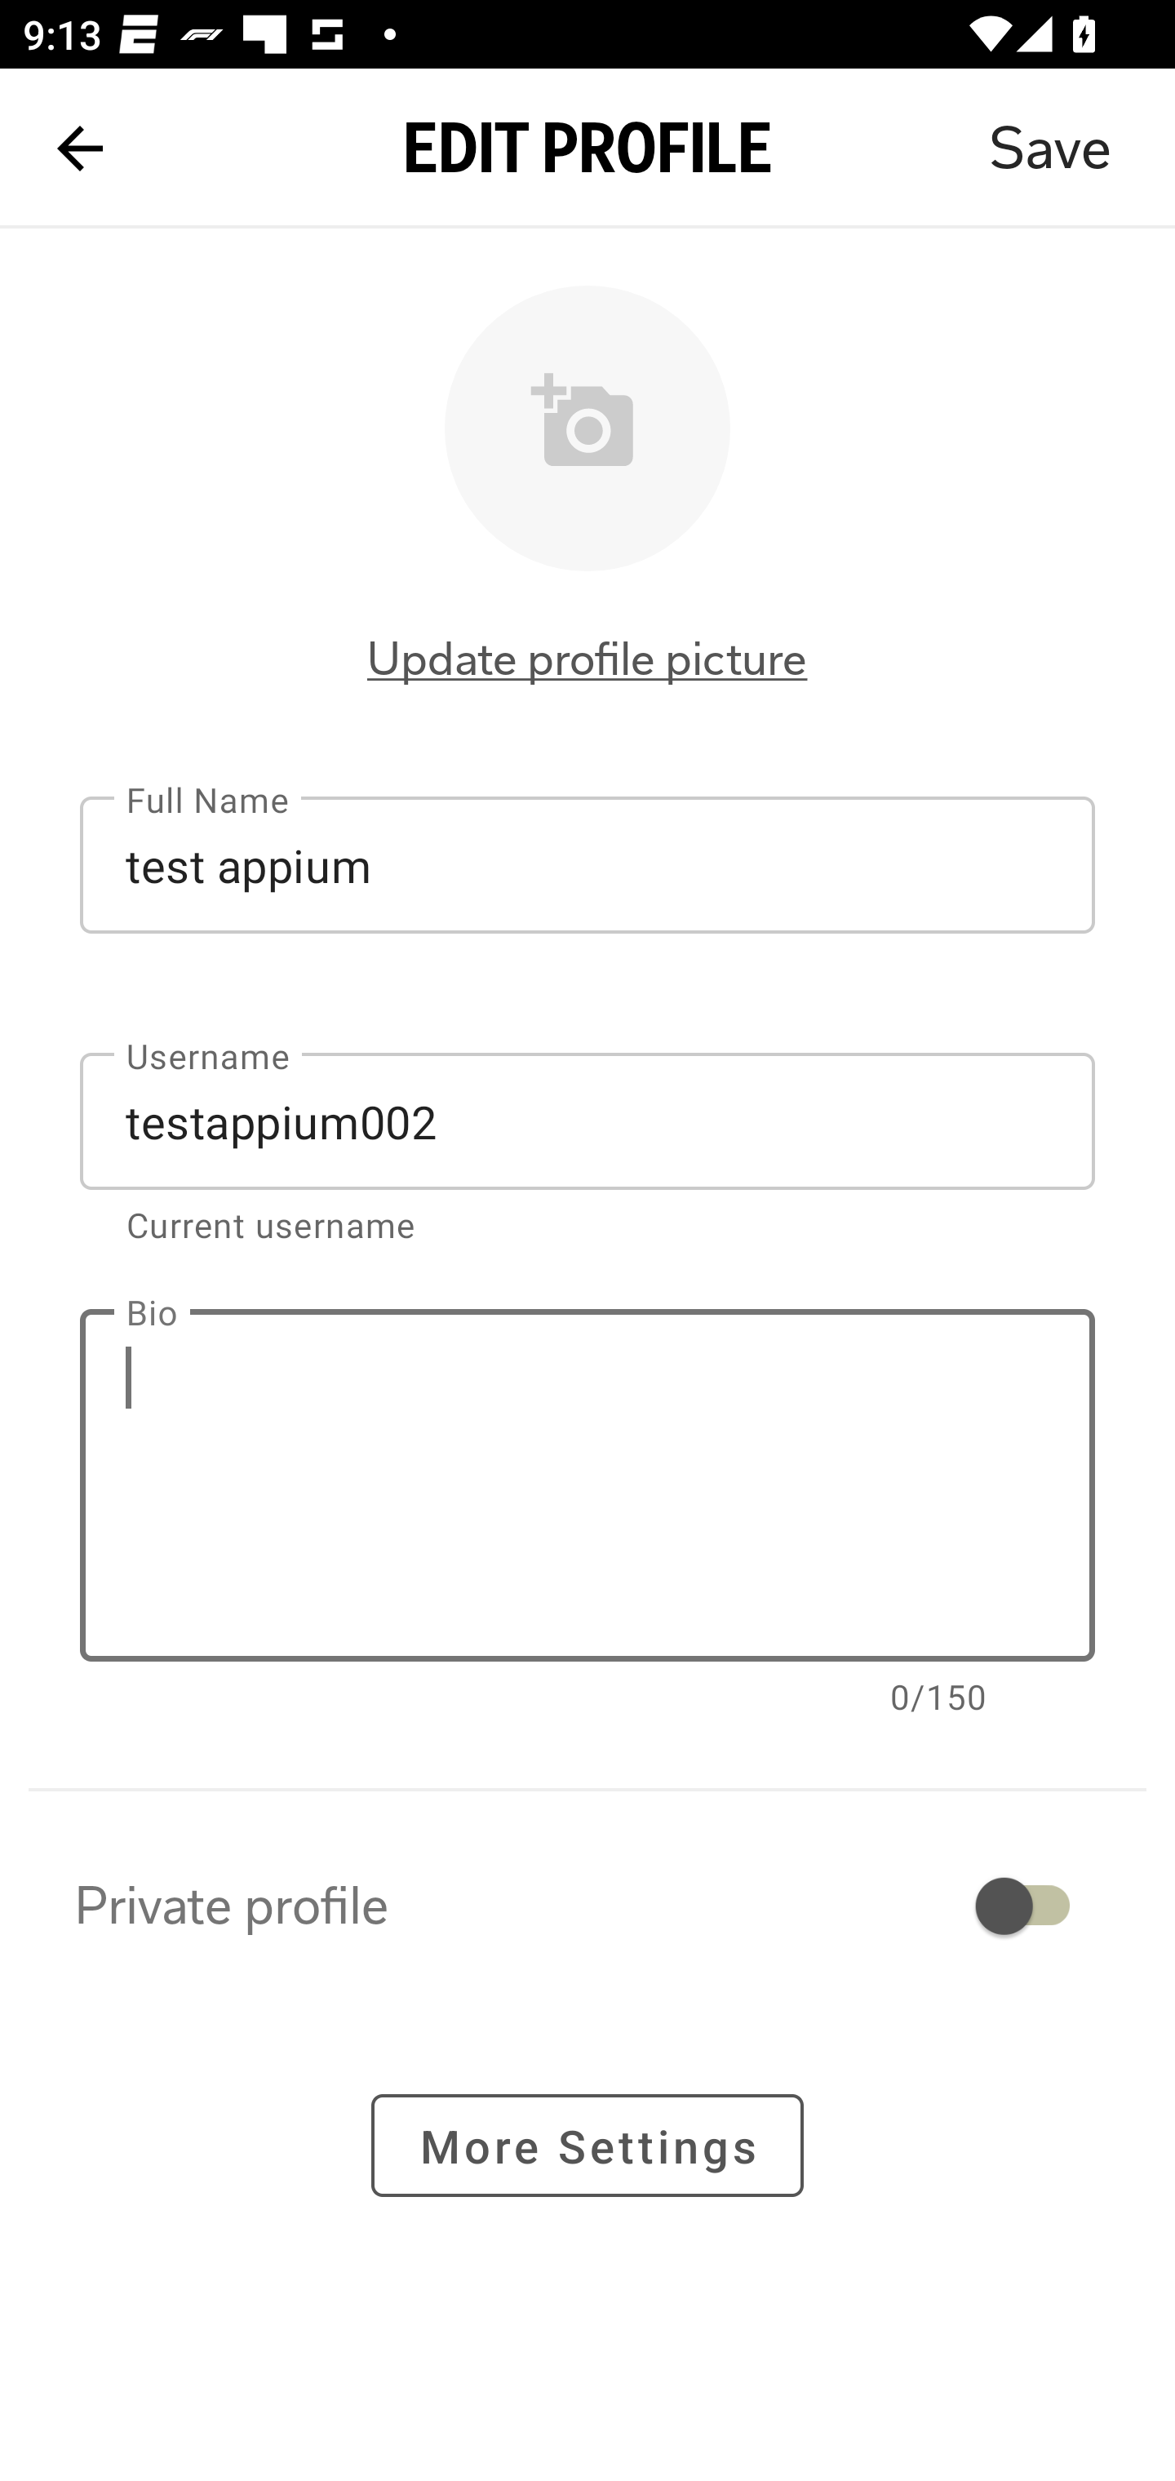 This screenshot has height=2481, width=1175. I want to click on Back, so click(80, 149).